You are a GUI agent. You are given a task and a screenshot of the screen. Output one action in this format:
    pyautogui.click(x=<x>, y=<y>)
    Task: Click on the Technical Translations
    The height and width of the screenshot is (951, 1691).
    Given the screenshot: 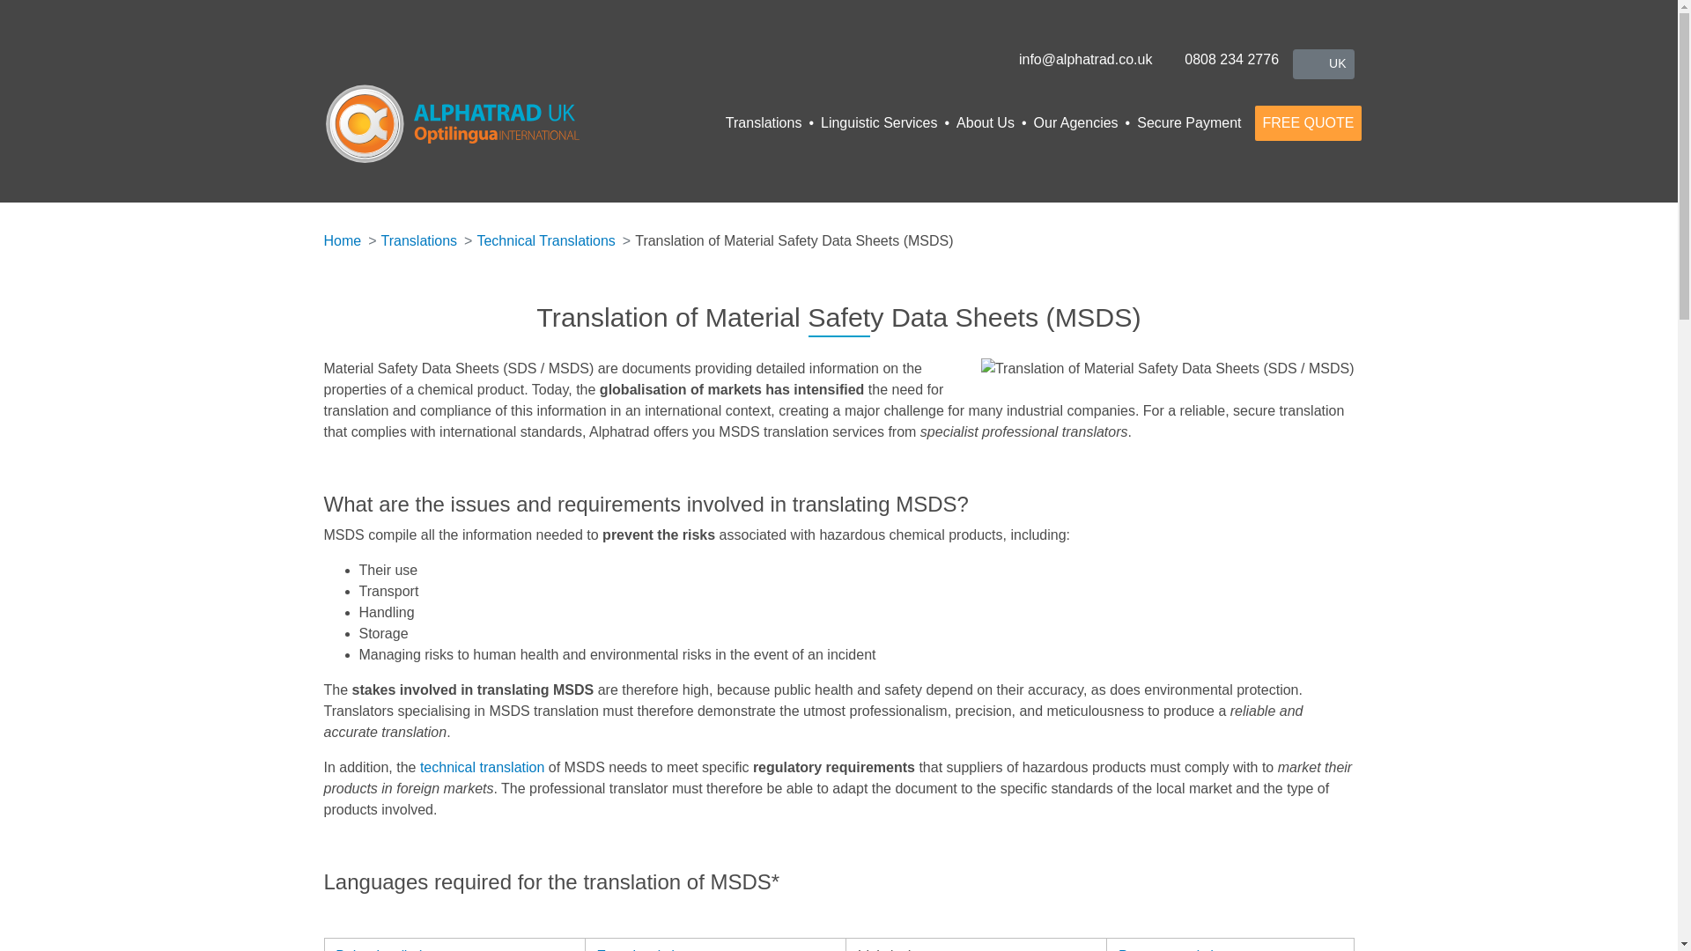 What is the action you would take?
    pyautogui.click(x=556, y=241)
    